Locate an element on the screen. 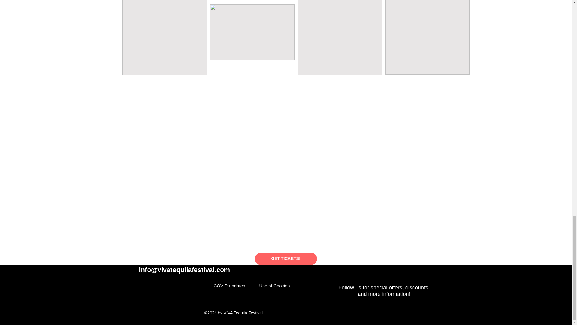 This screenshot has width=577, height=325. GET TICKETS! is located at coordinates (286, 259).